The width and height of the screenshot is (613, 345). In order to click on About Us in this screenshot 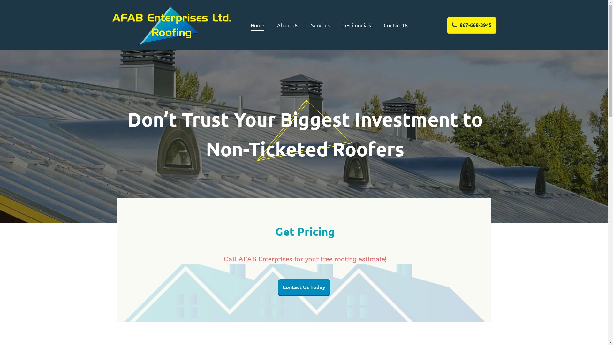, I will do `click(288, 26)`.